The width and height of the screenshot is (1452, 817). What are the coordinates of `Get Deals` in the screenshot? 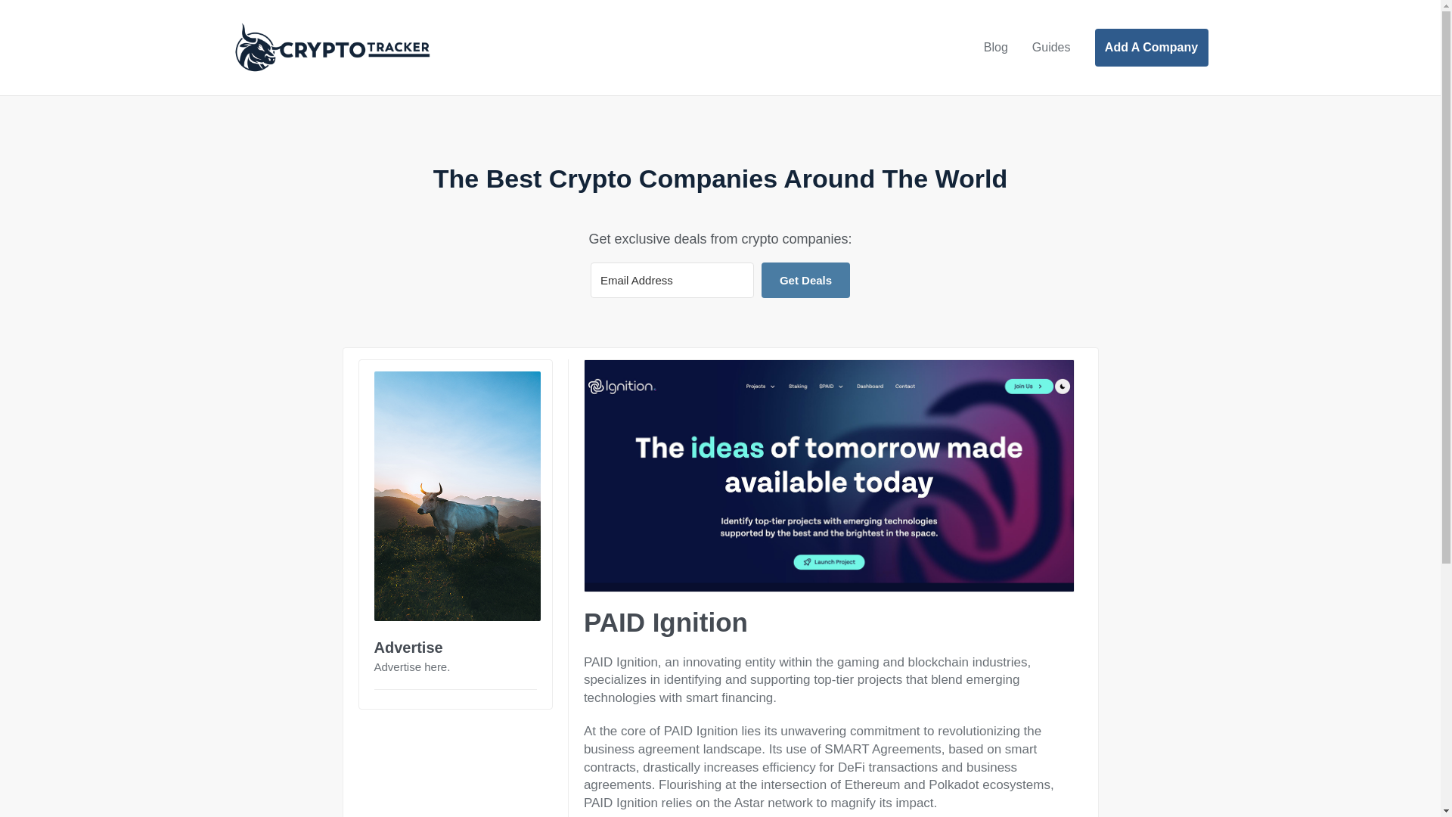 It's located at (805, 280).